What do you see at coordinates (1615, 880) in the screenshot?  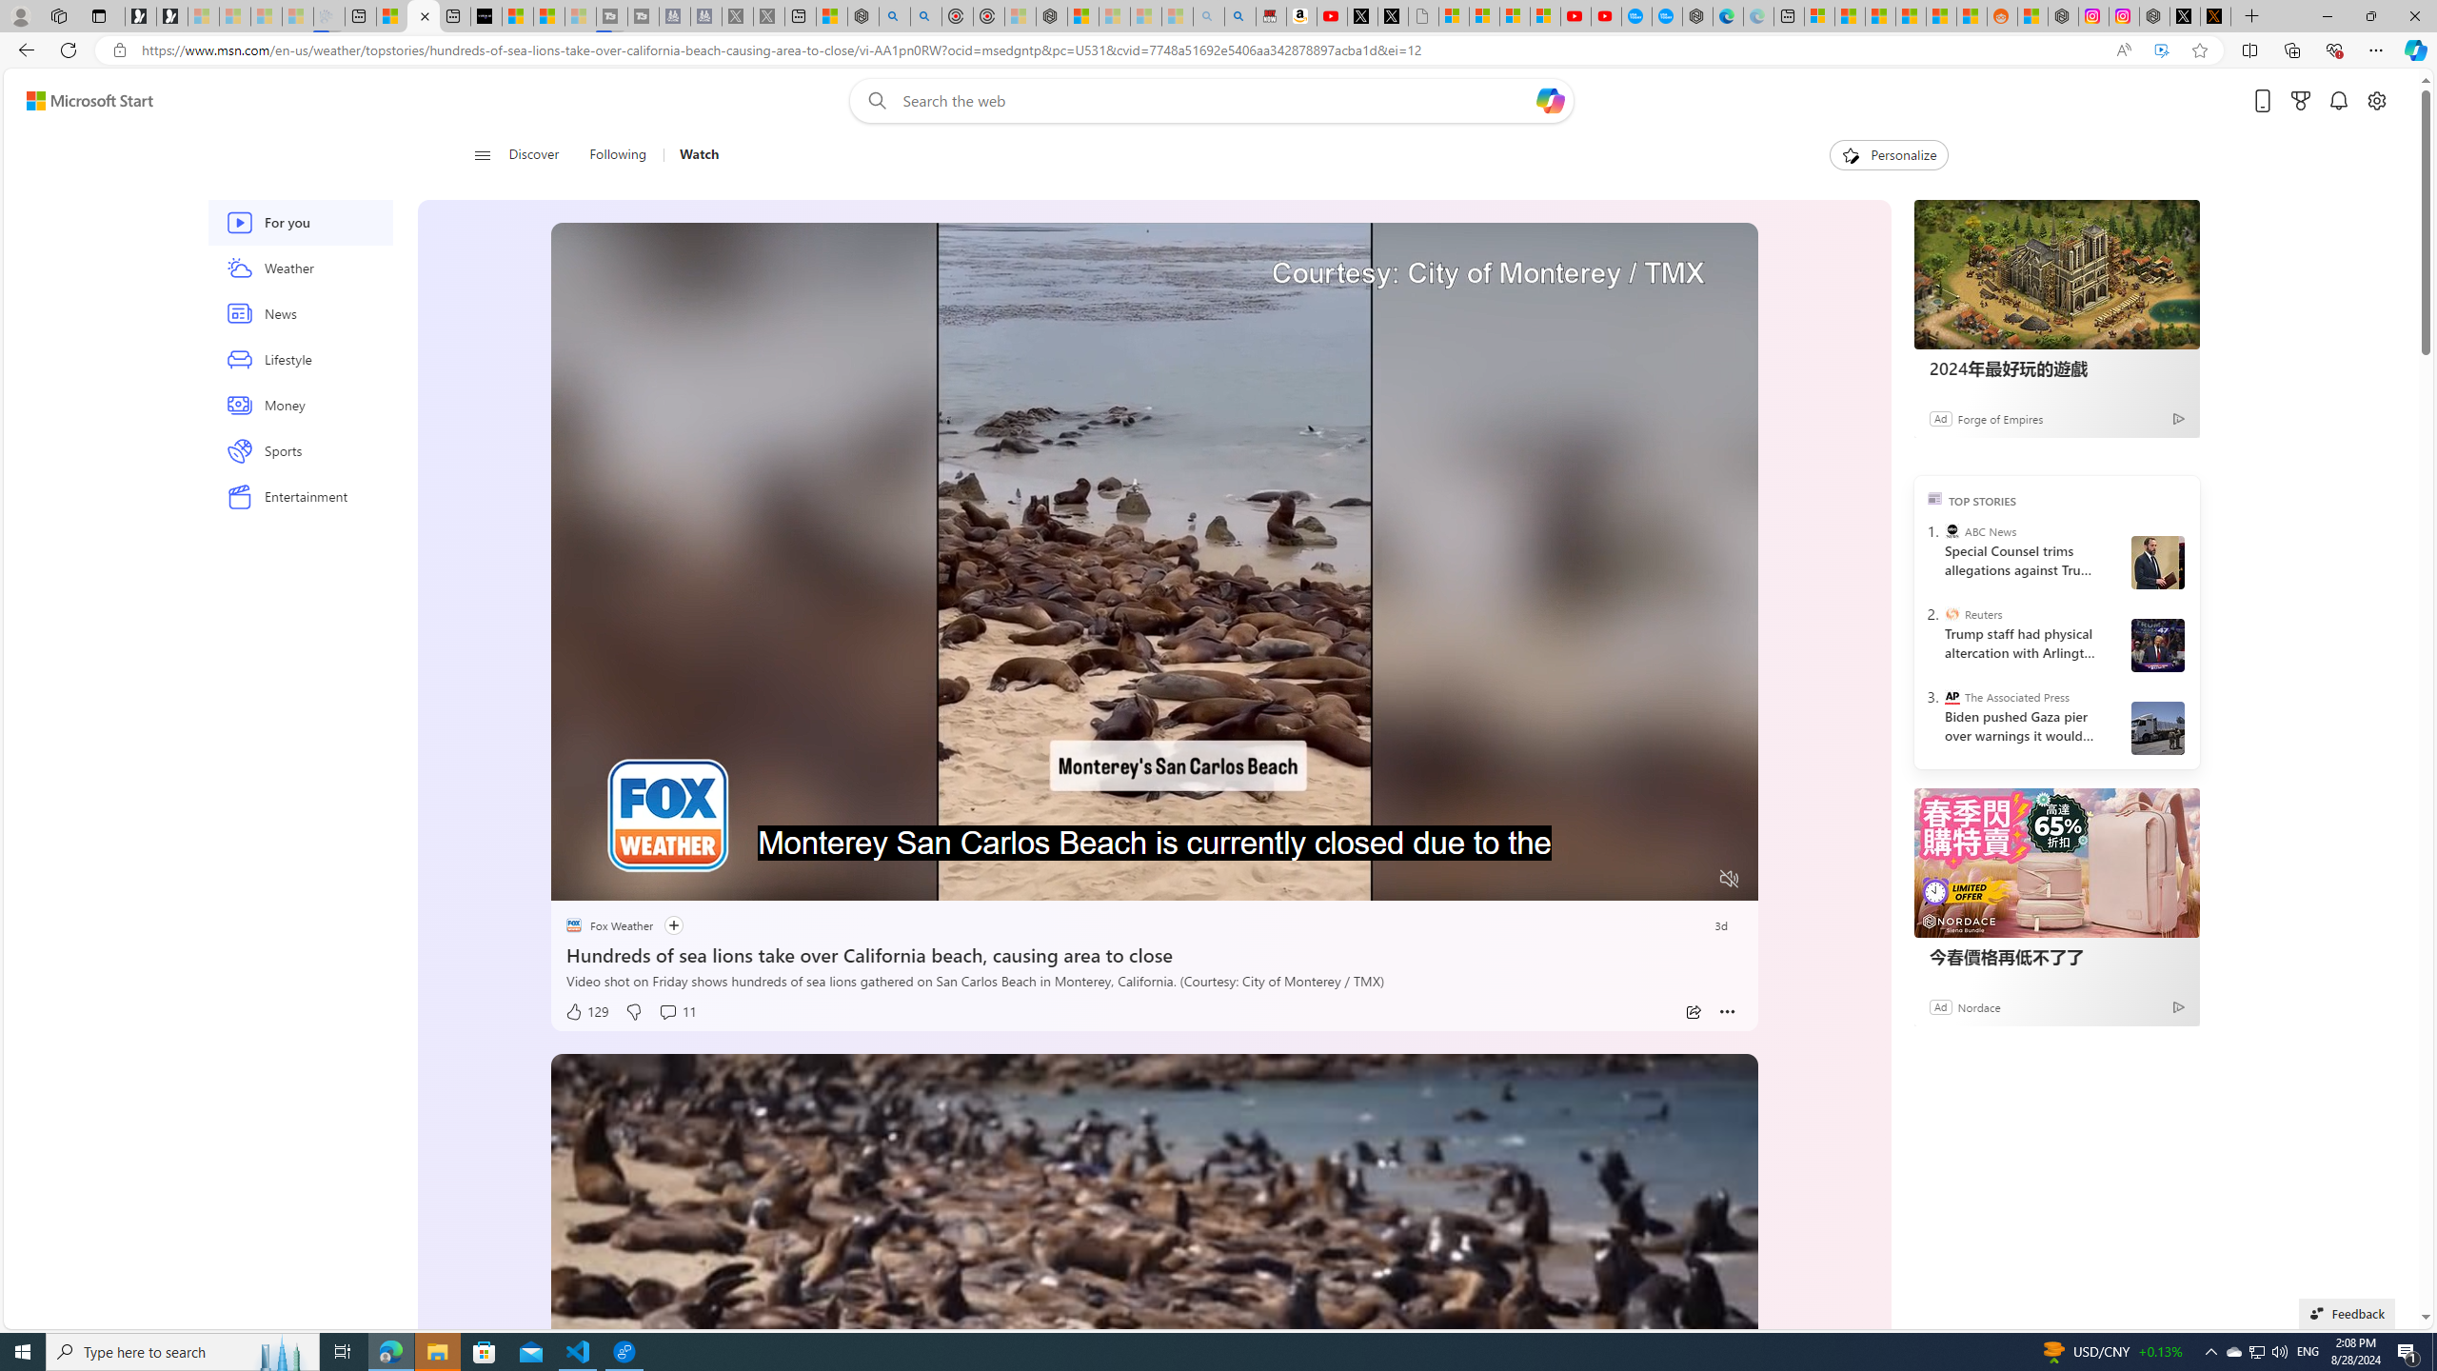 I see `Quality Settings` at bounding box center [1615, 880].